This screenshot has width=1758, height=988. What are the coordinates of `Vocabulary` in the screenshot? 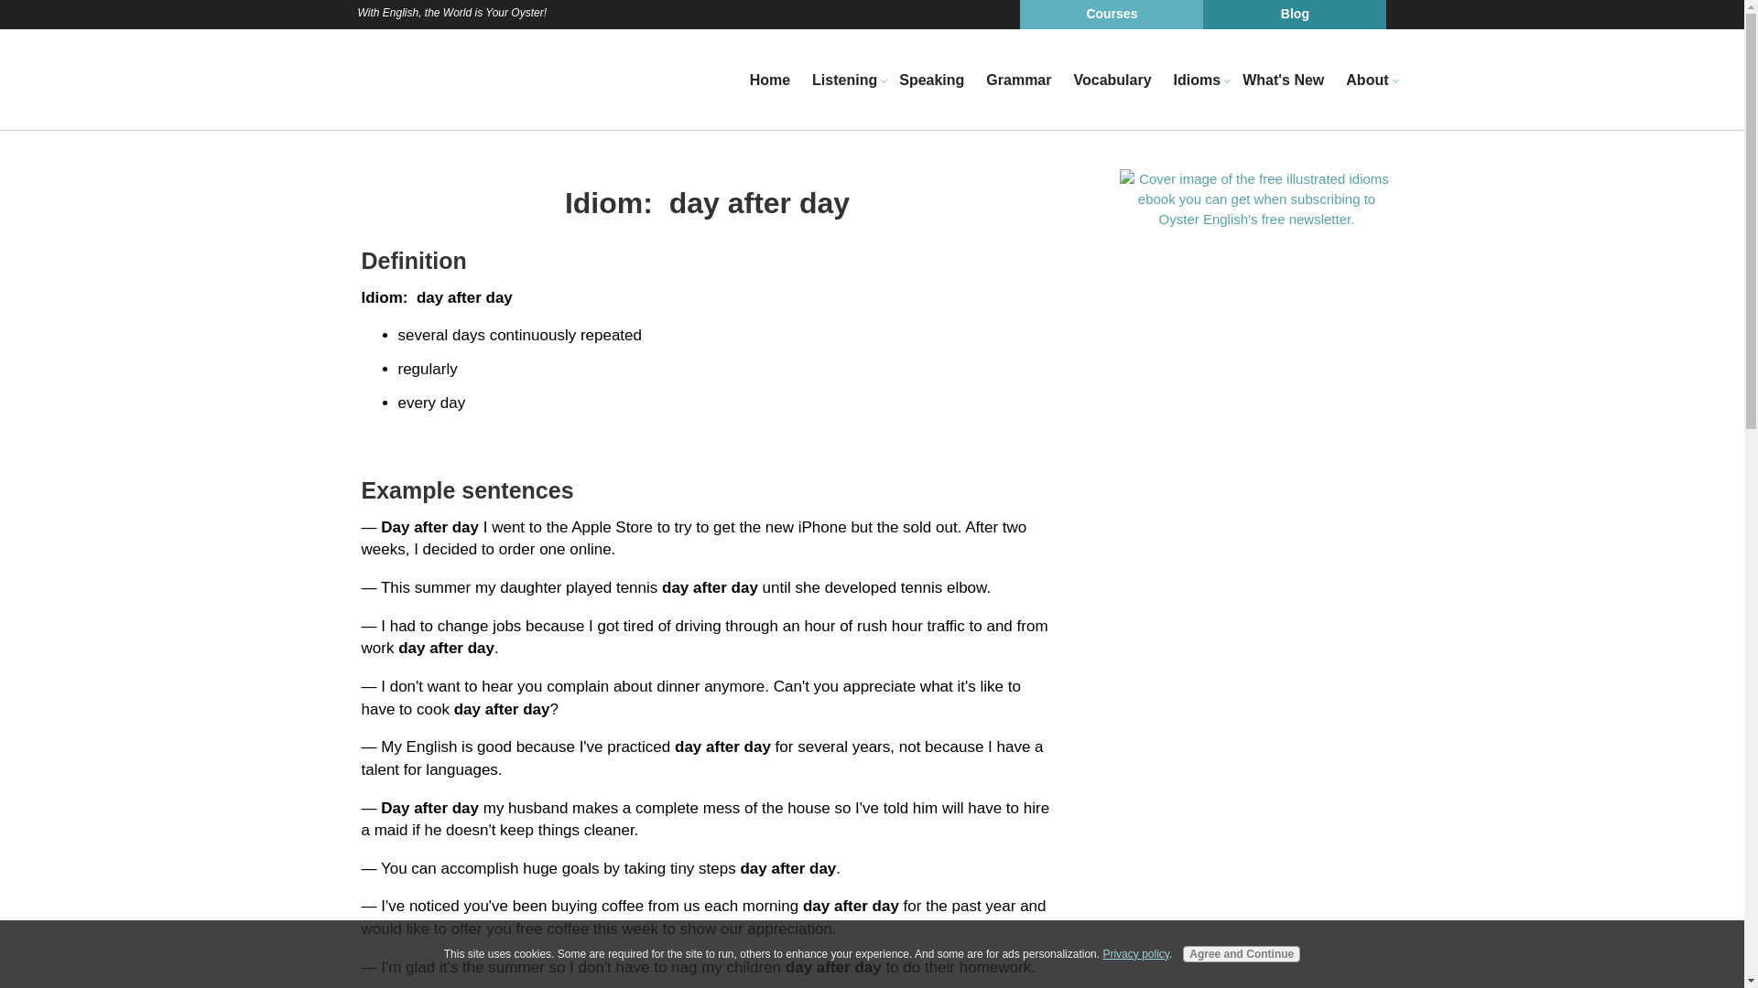 It's located at (1112, 81).